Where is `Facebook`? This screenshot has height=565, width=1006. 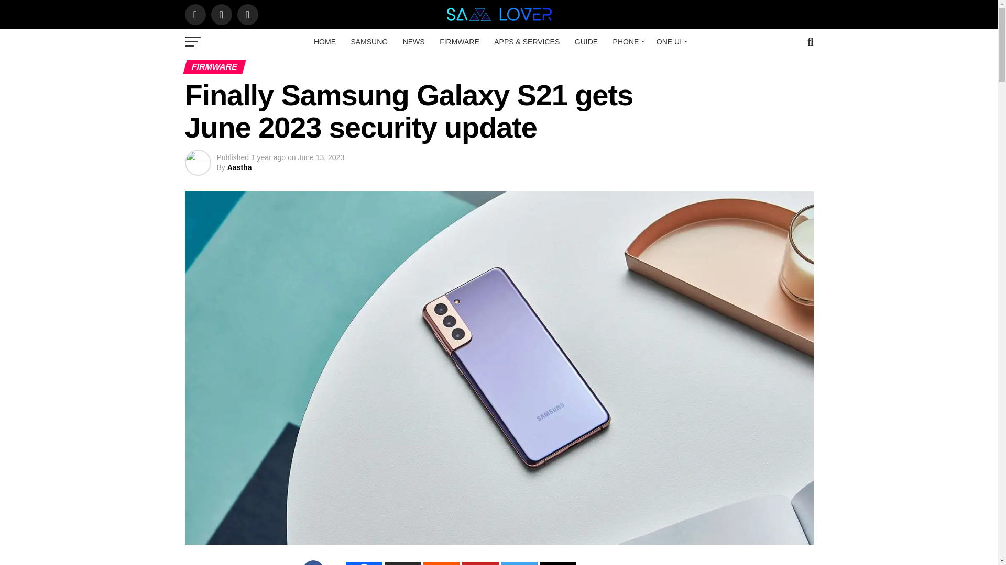
Facebook is located at coordinates (364, 563).